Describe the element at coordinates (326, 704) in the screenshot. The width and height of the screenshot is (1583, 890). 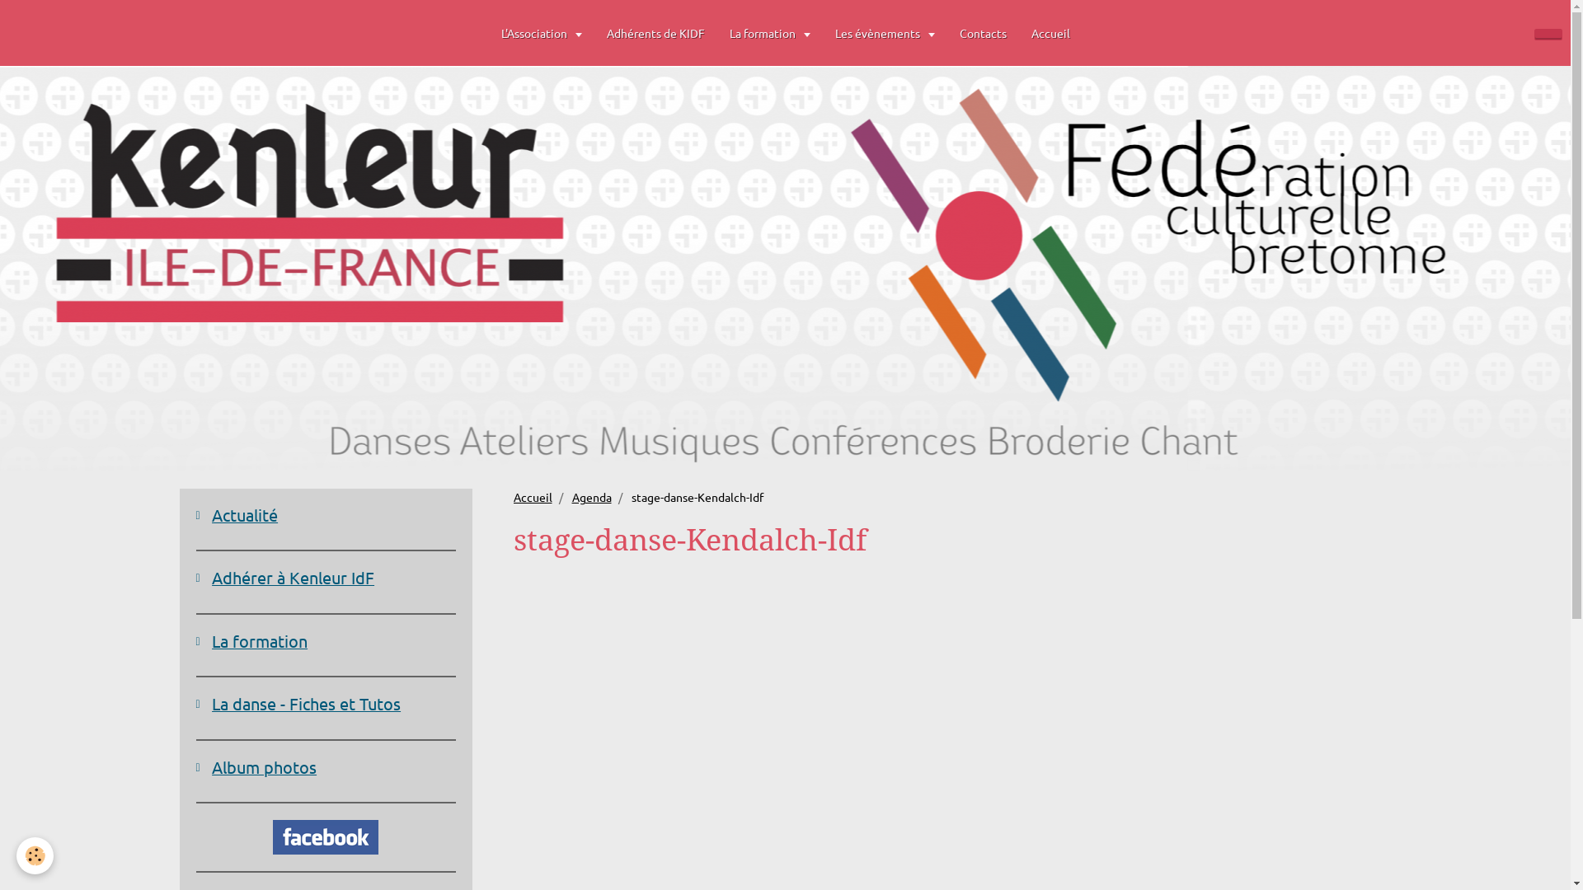
I see `La danse - Fiches et Tutos` at that location.